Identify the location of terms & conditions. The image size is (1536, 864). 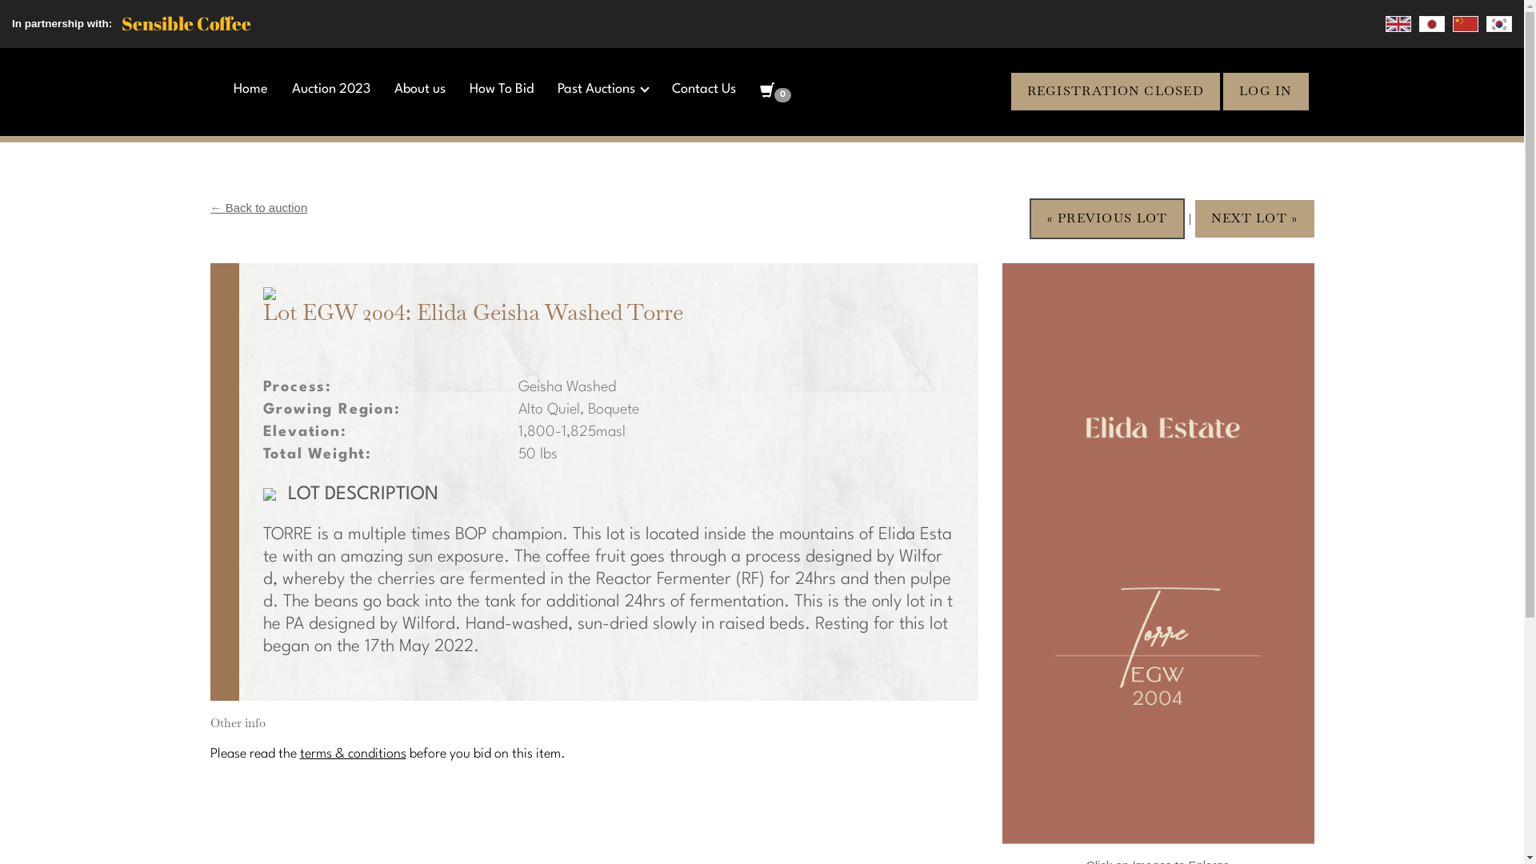
(352, 754).